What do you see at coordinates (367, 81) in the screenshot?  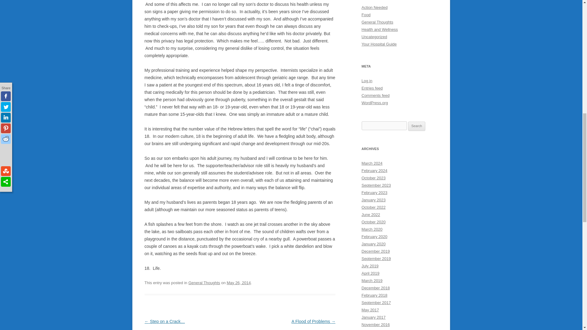 I see `Log in` at bounding box center [367, 81].